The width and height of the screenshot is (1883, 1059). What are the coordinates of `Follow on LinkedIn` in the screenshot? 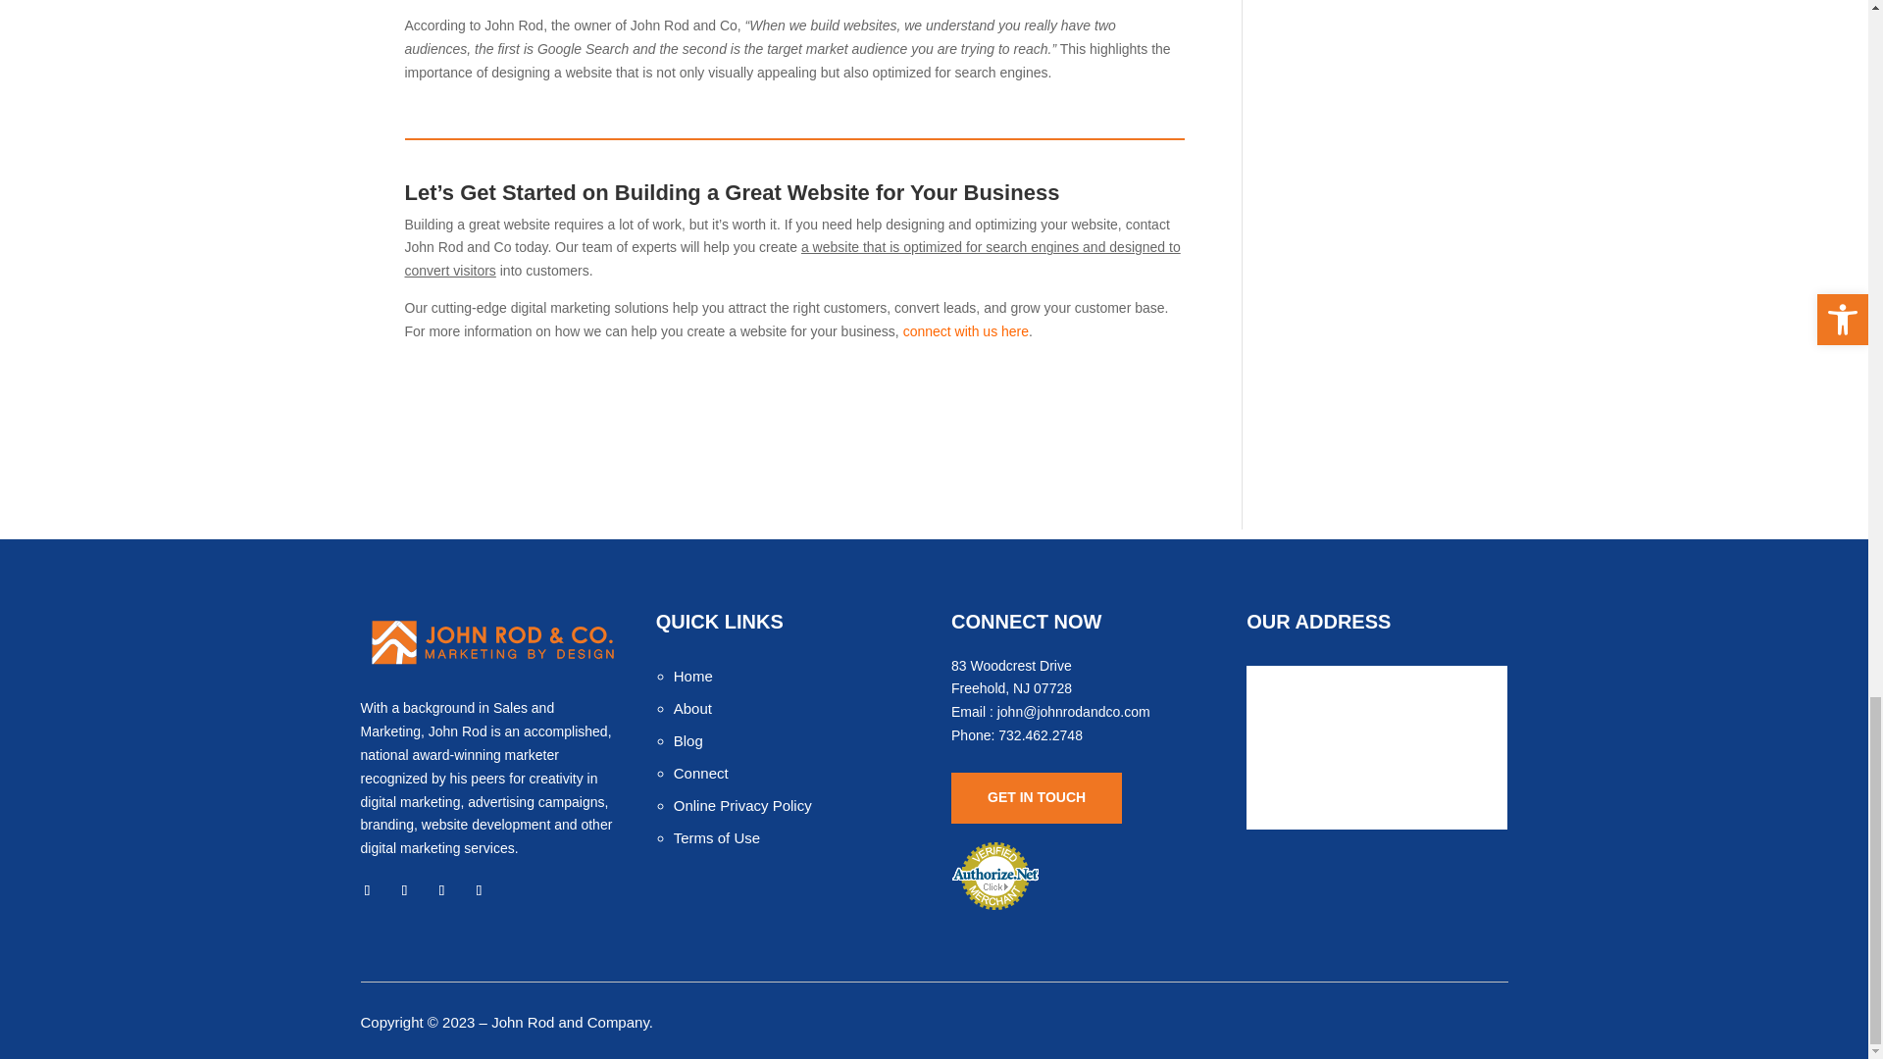 It's located at (479, 890).